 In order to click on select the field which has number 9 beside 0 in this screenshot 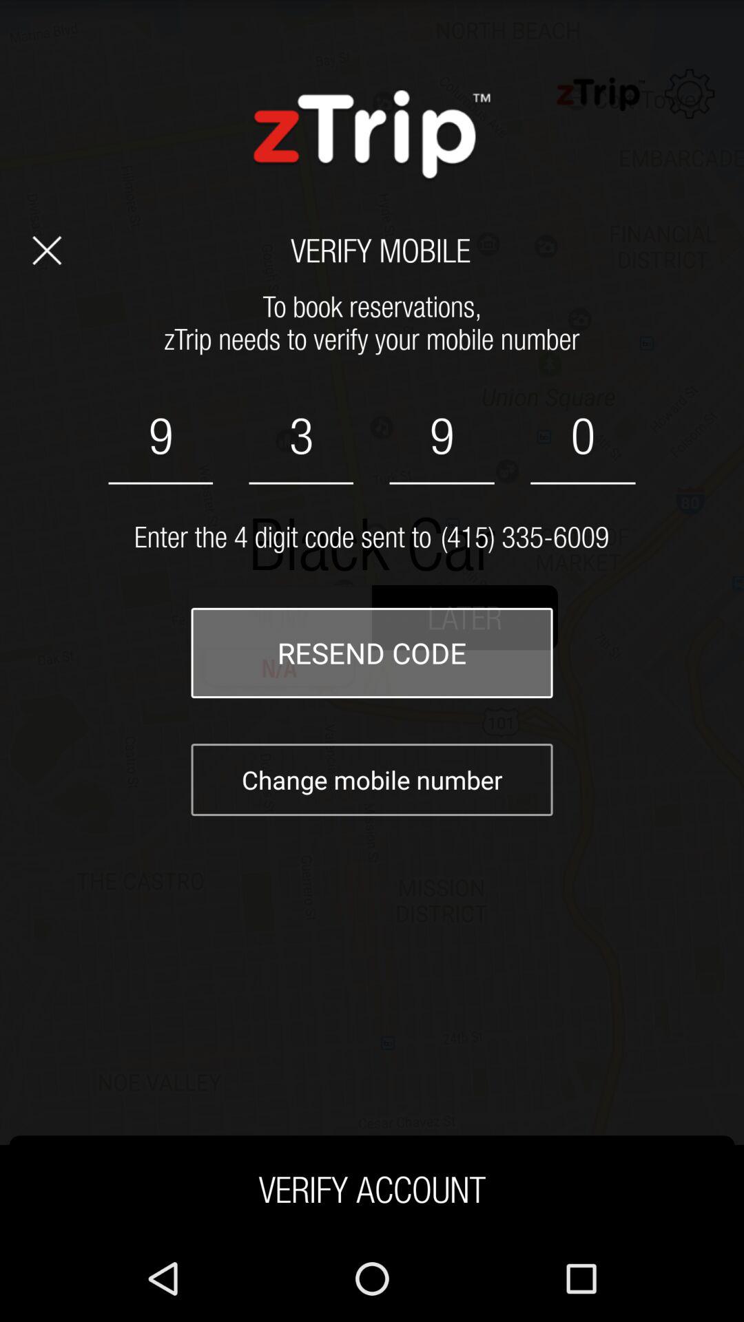, I will do `click(442, 437)`.